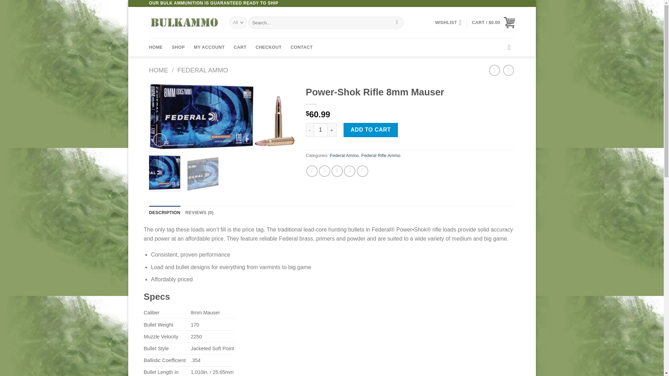 This screenshot has height=376, width=669. I want to click on FEDERAL AMMO, so click(202, 70).